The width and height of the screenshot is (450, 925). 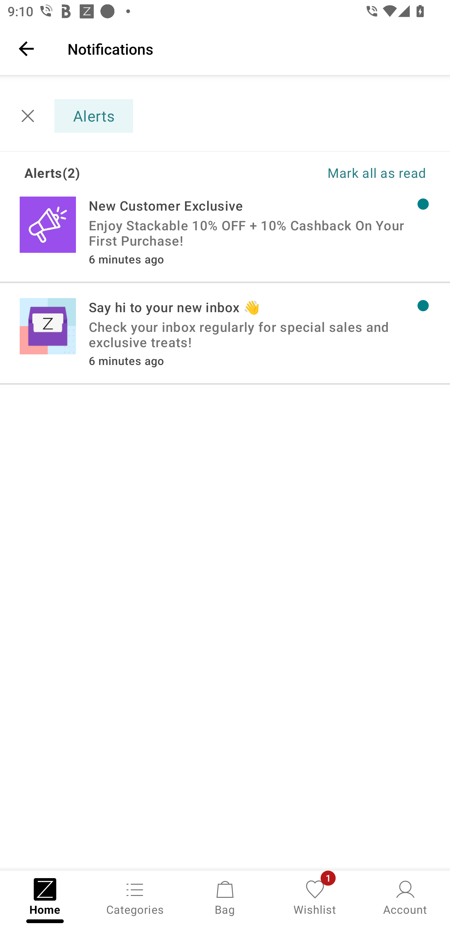 What do you see at coordinates (326, 172) in the screenshot?
I see `Mark all as read` at bounding box center [326, 172].